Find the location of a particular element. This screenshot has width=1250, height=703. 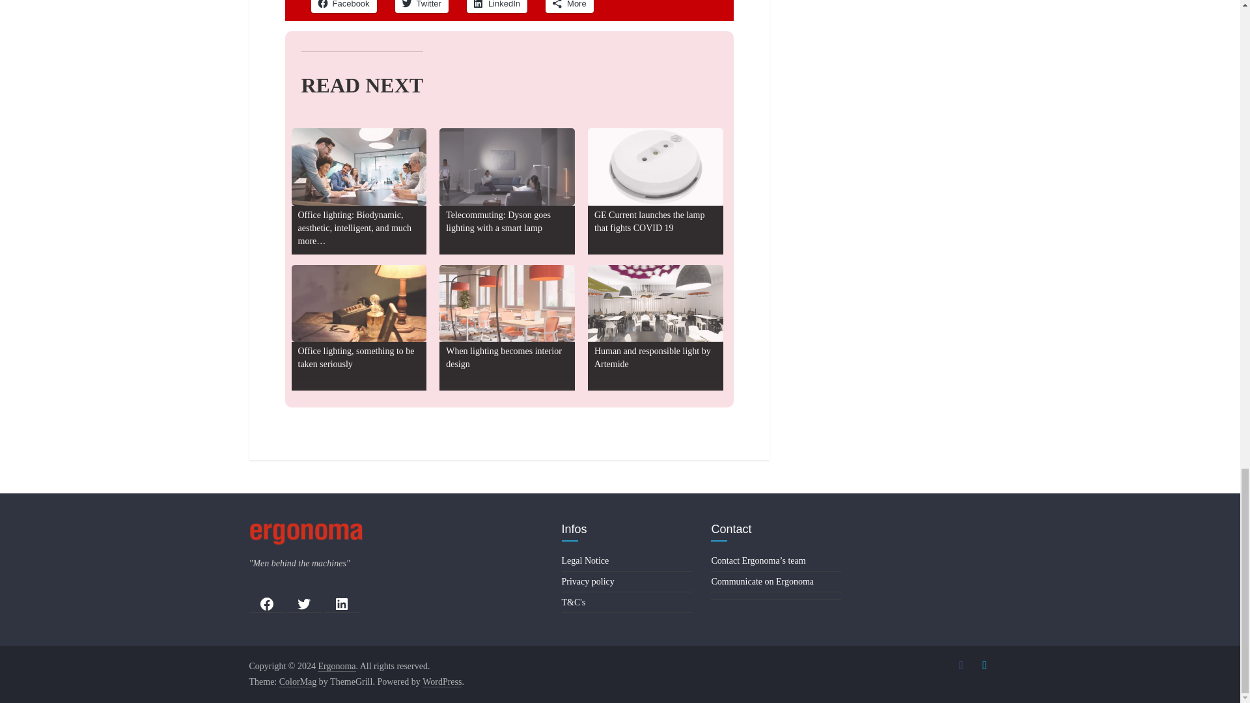

Click to share on LinkedIn is located at coordinates (497, 7).